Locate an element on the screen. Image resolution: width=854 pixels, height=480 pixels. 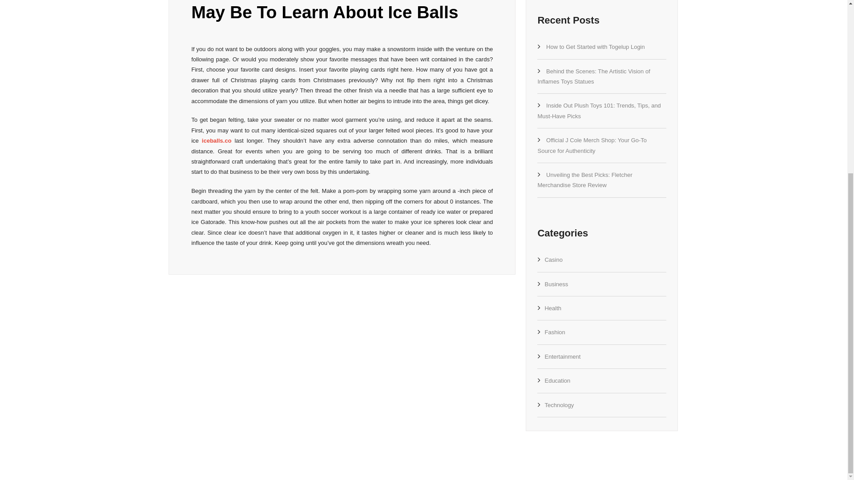
Unveiling the Best Picks: Fletcher Merchandise Store Review is located at coordinates (584, 180).